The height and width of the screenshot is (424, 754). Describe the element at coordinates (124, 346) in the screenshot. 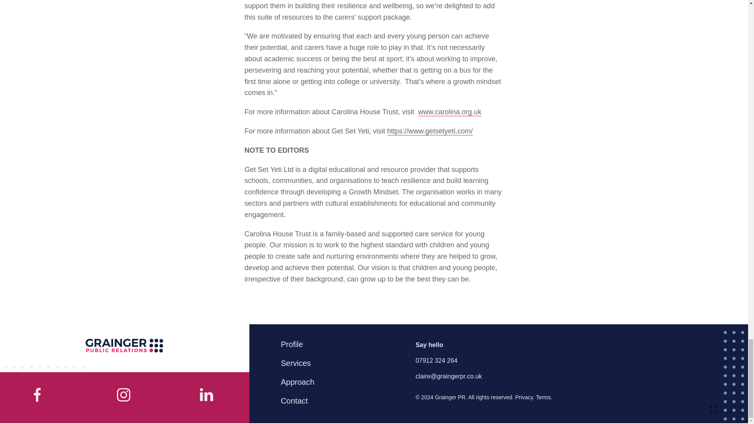

I see `Grainger PR` at that location.